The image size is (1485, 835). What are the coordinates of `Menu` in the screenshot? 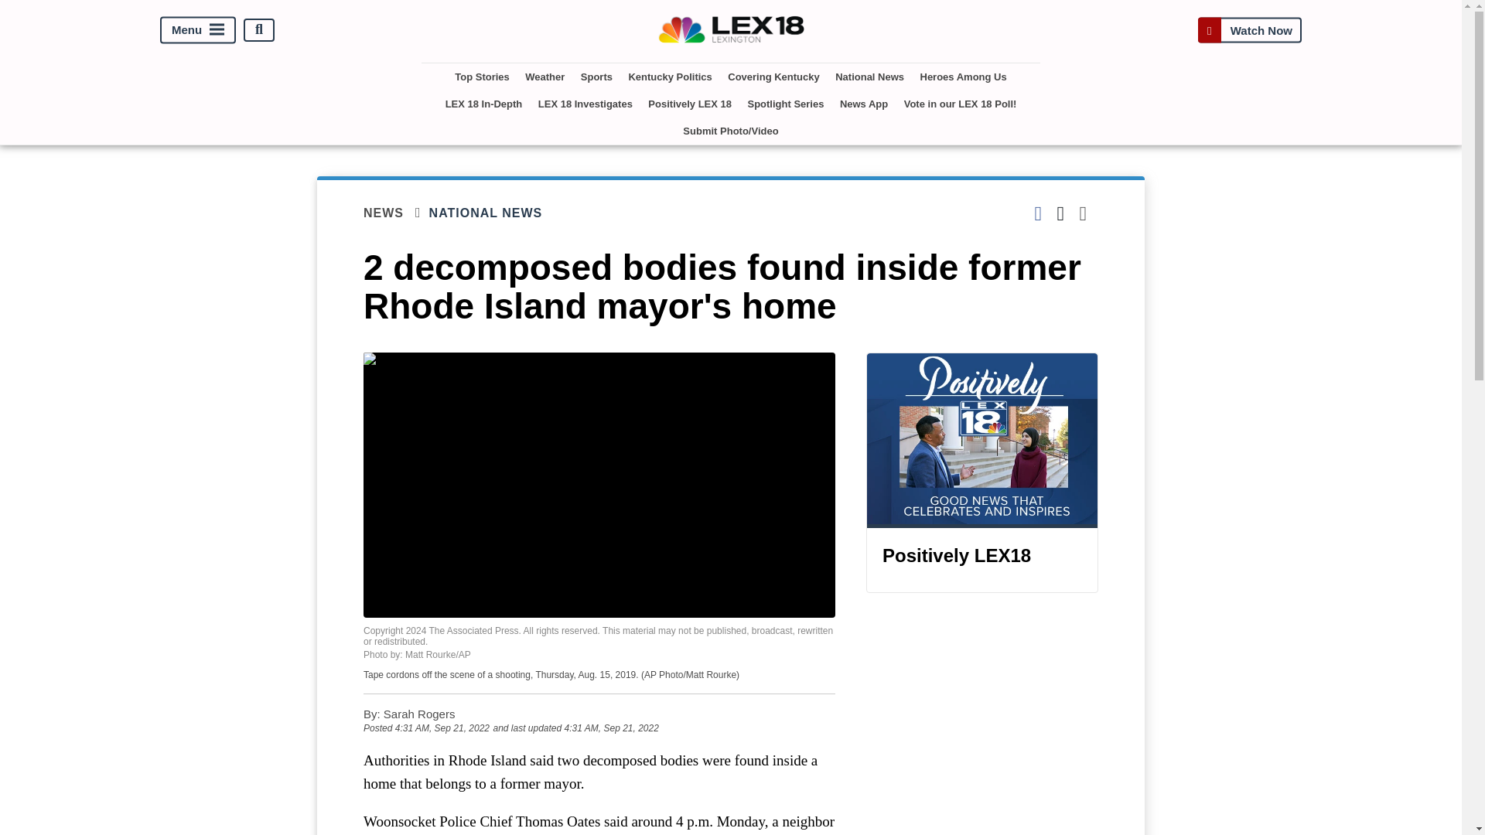 It's located at (198, 29).